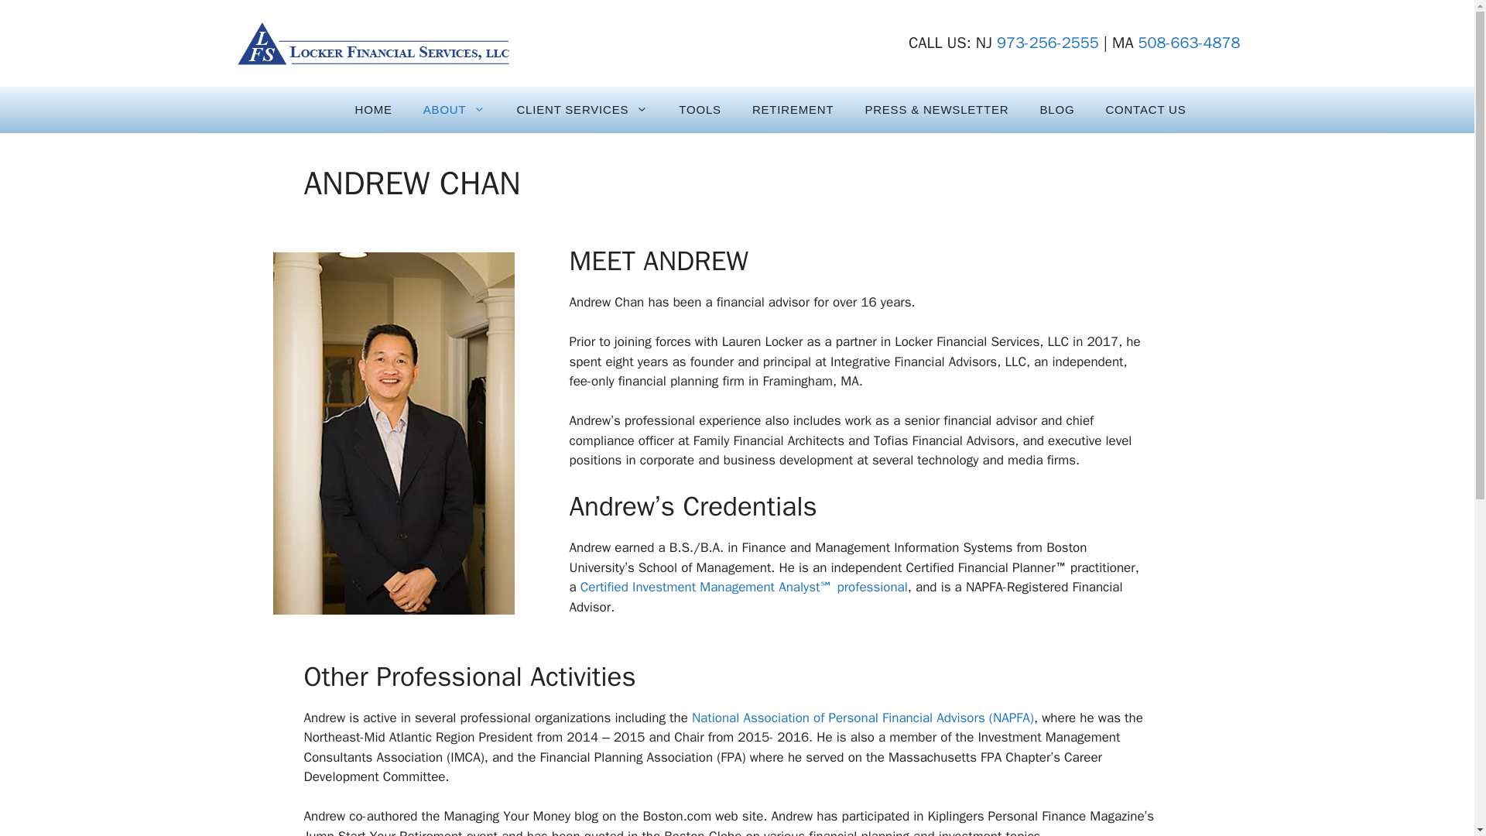  What do you see at coordinates (373, 110) in the screenshot?
I see `HOME` at bounding box center [373, 110].